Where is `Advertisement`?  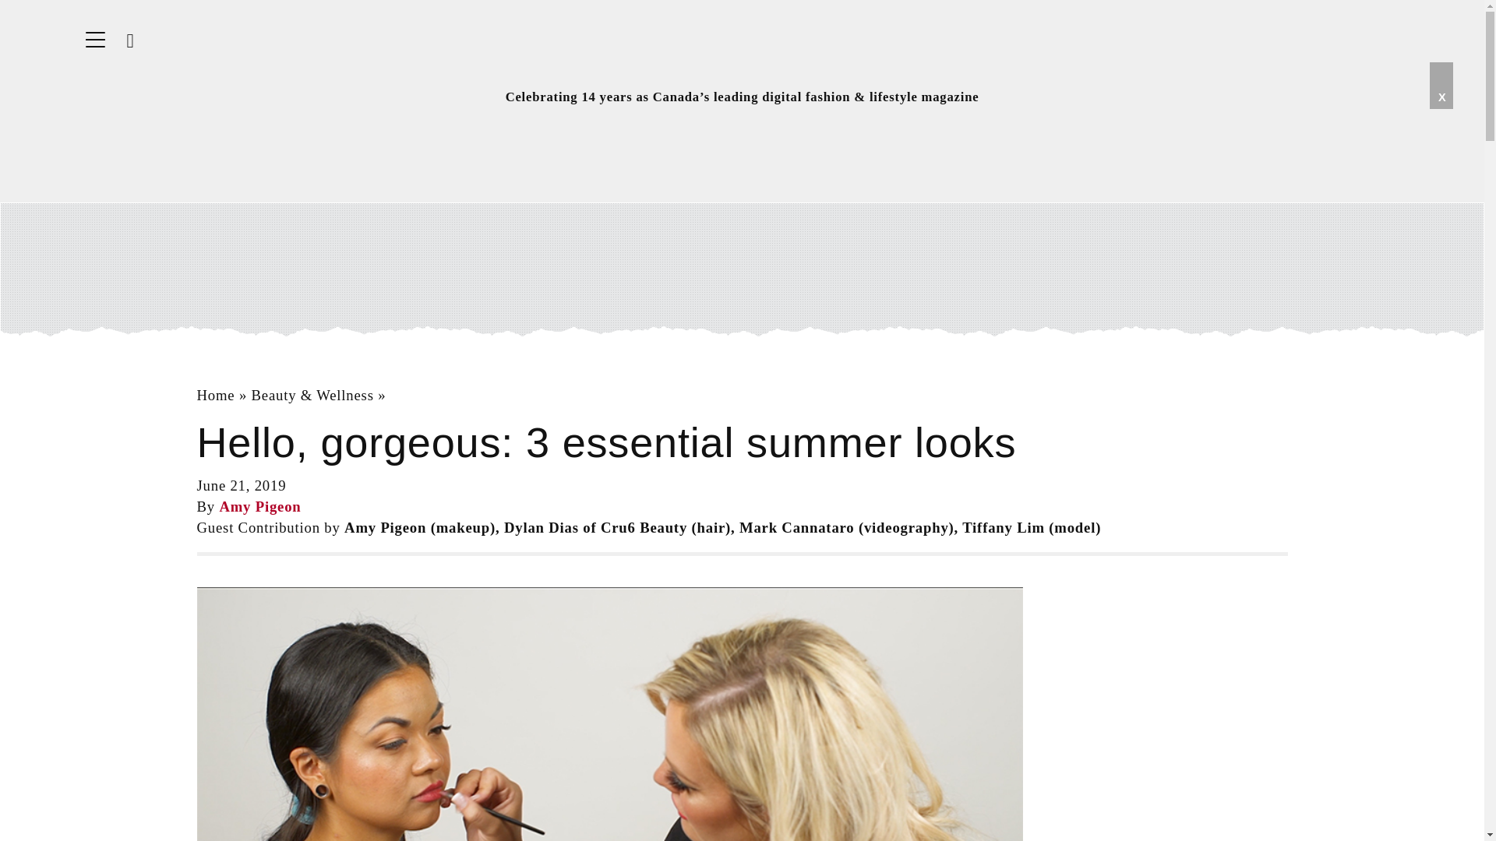
Advertisement is located at coordinates (1170, 684).